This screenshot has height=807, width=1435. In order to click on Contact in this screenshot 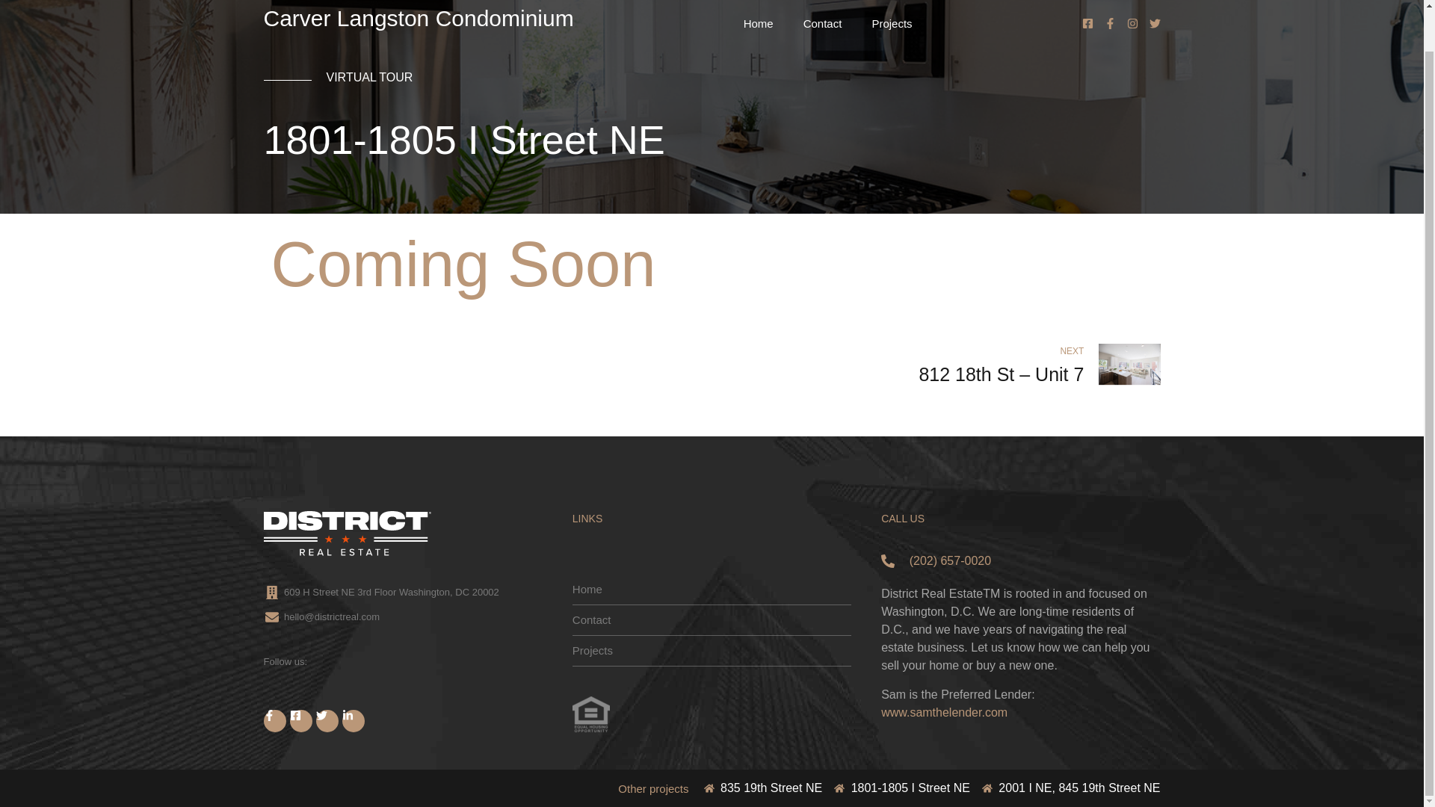, I will do `click(712, 620)`.